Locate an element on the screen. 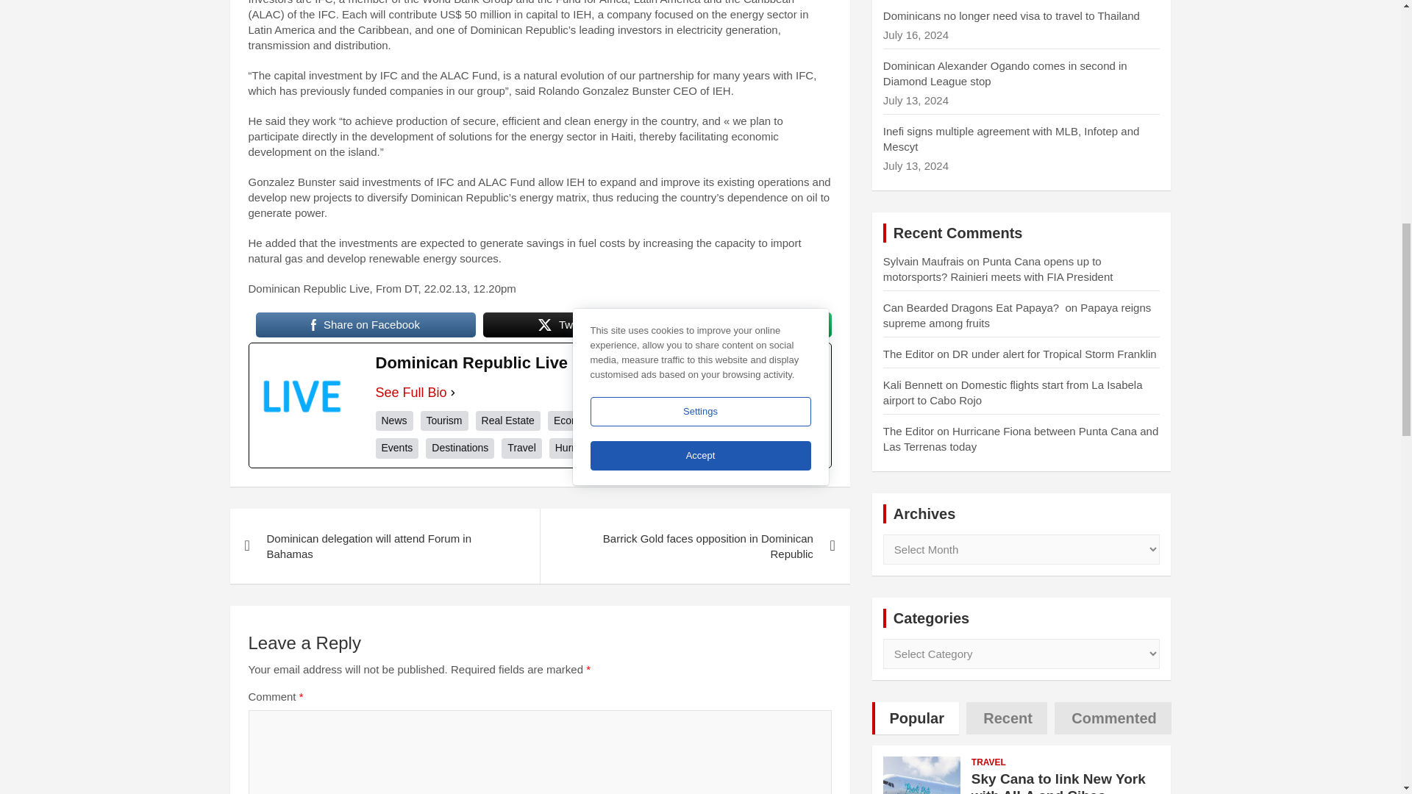 Image resolution: width=1412 pixels, height=794 pixels. See Full Bio is located at coordinates (410, 393).